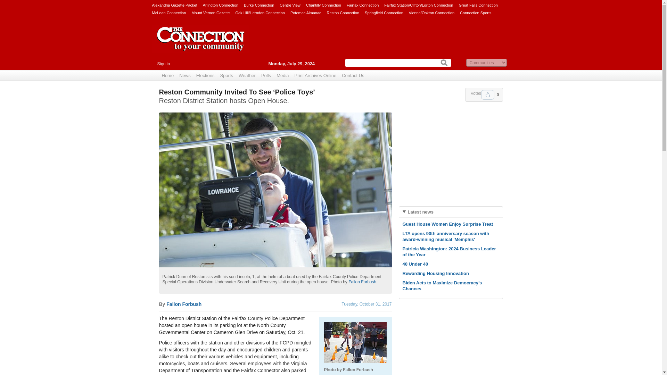 Image resolution: width=667 pixels, height=375 pixels. What do you see at coordinates (163, 64) in the screenshot?
I see `Sign in` at bounding box center [163, 64].